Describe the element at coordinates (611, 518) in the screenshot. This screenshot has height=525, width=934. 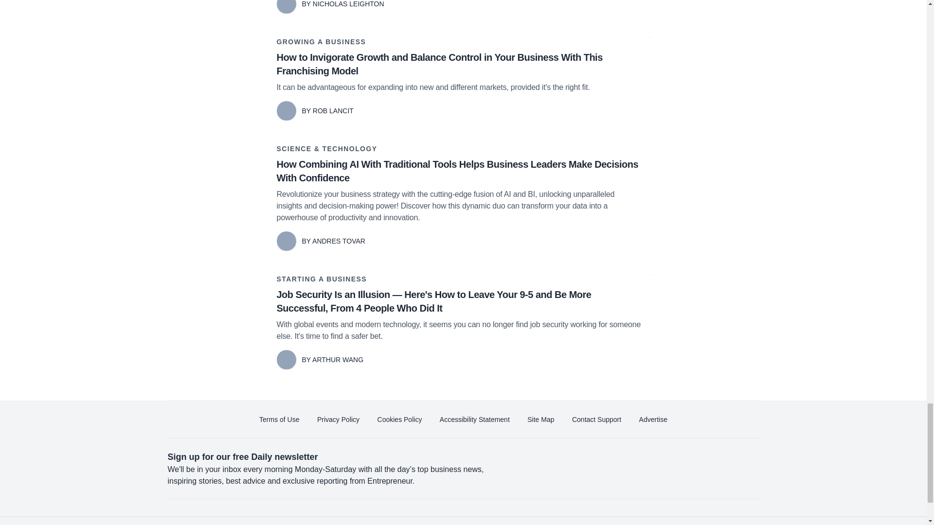
I see `linkedin` at that location.